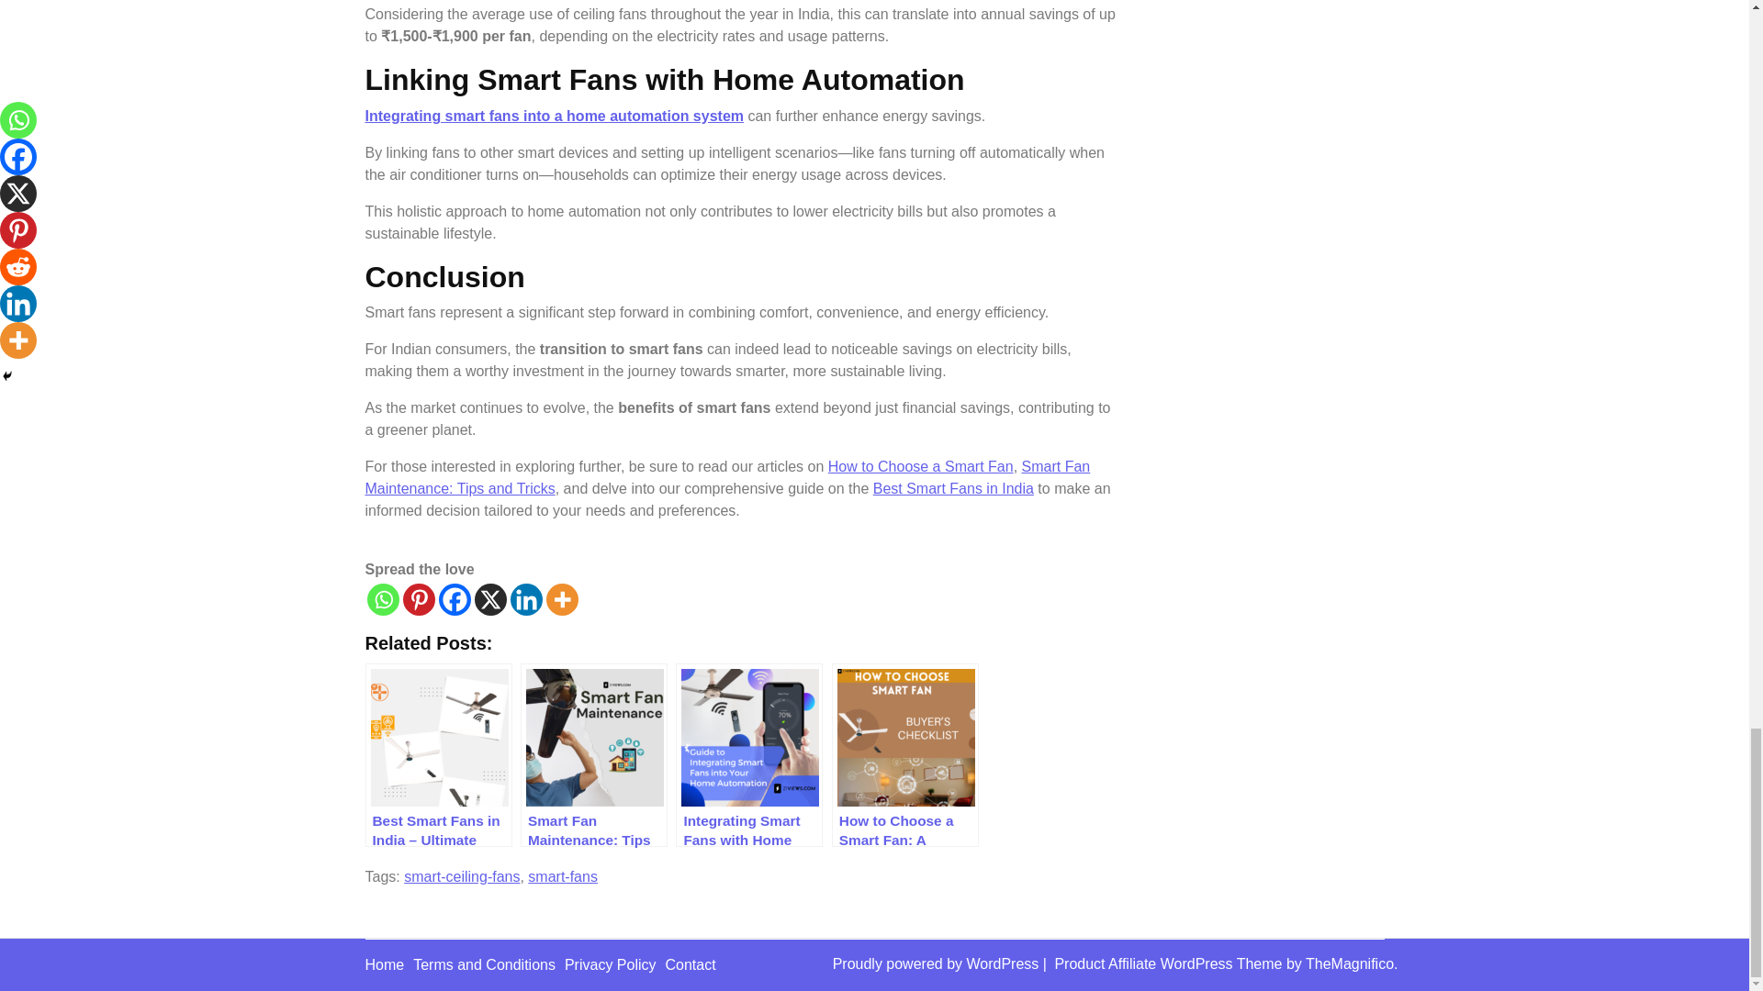 The height and width of the screenshot is (991, 1763). Describe the element at coordinates (455, 599) in the screenshot. I see `Facebook` at that location.